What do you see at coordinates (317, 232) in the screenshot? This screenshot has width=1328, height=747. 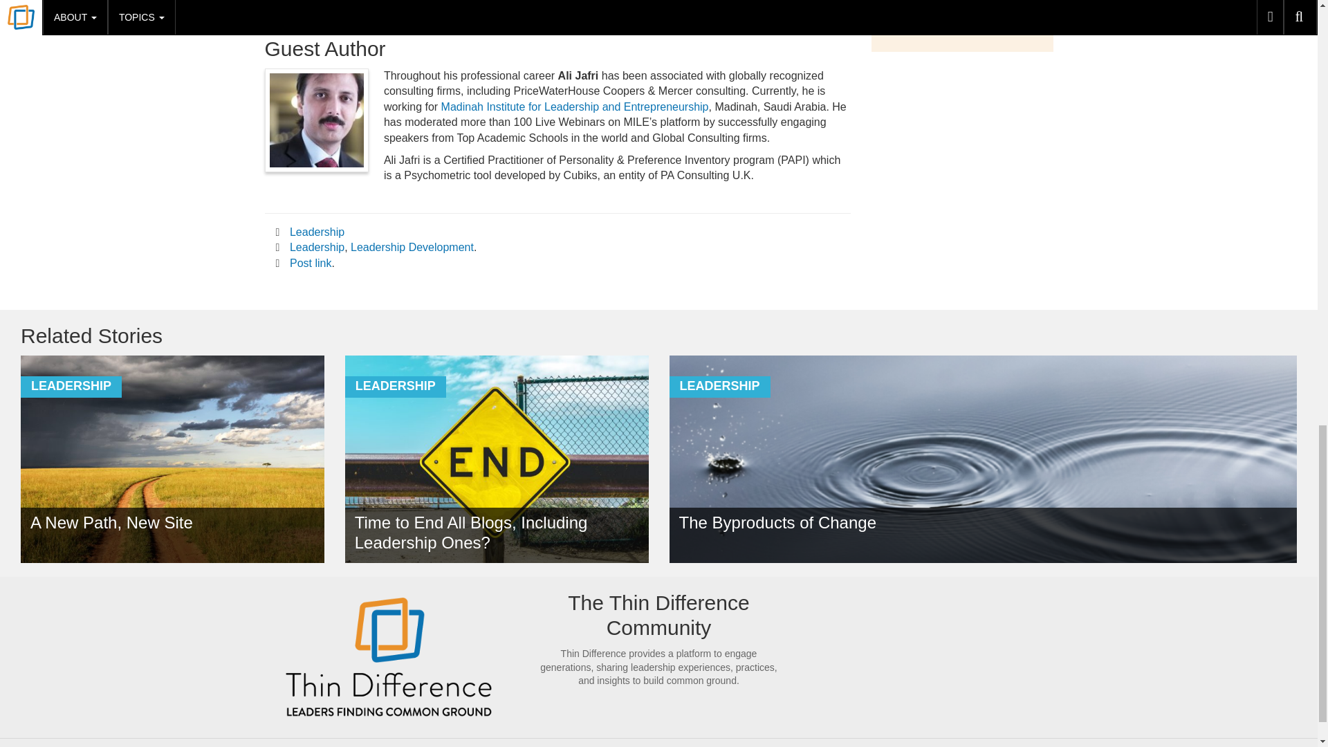 I see `Leadership` at bounding box center [317, 232].